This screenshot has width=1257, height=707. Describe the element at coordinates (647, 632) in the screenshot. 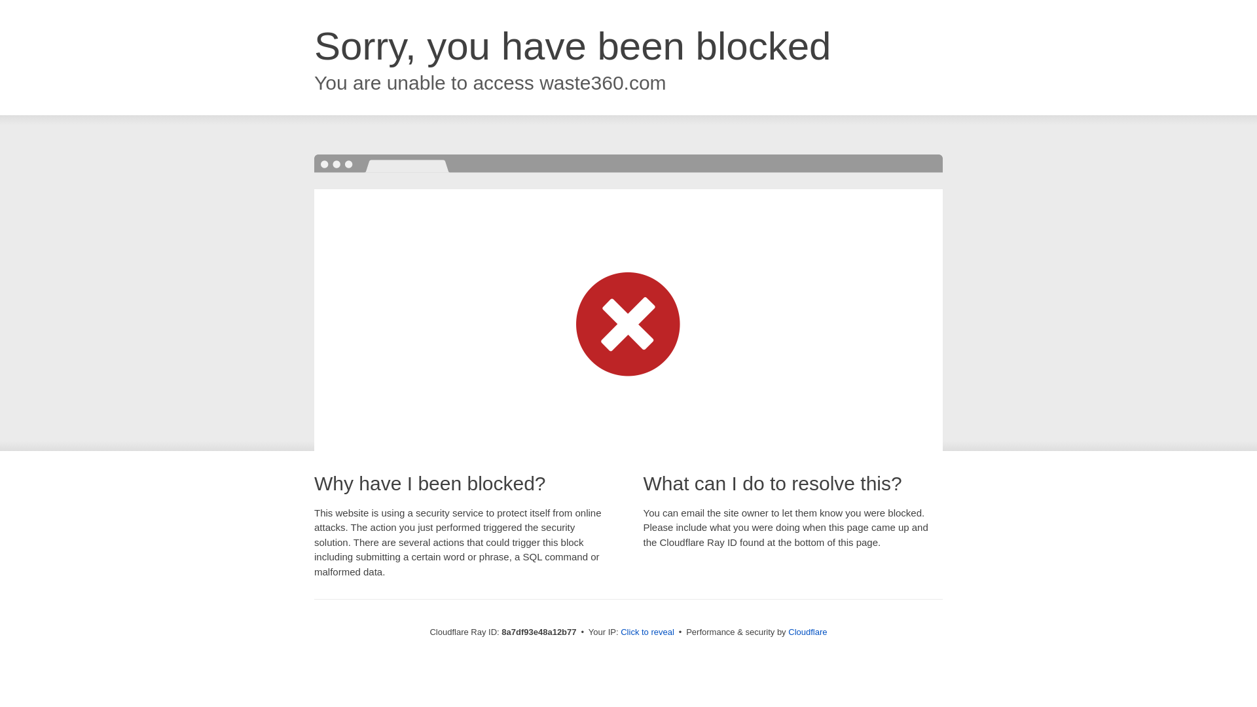

I see `Click to reveal` at that location.